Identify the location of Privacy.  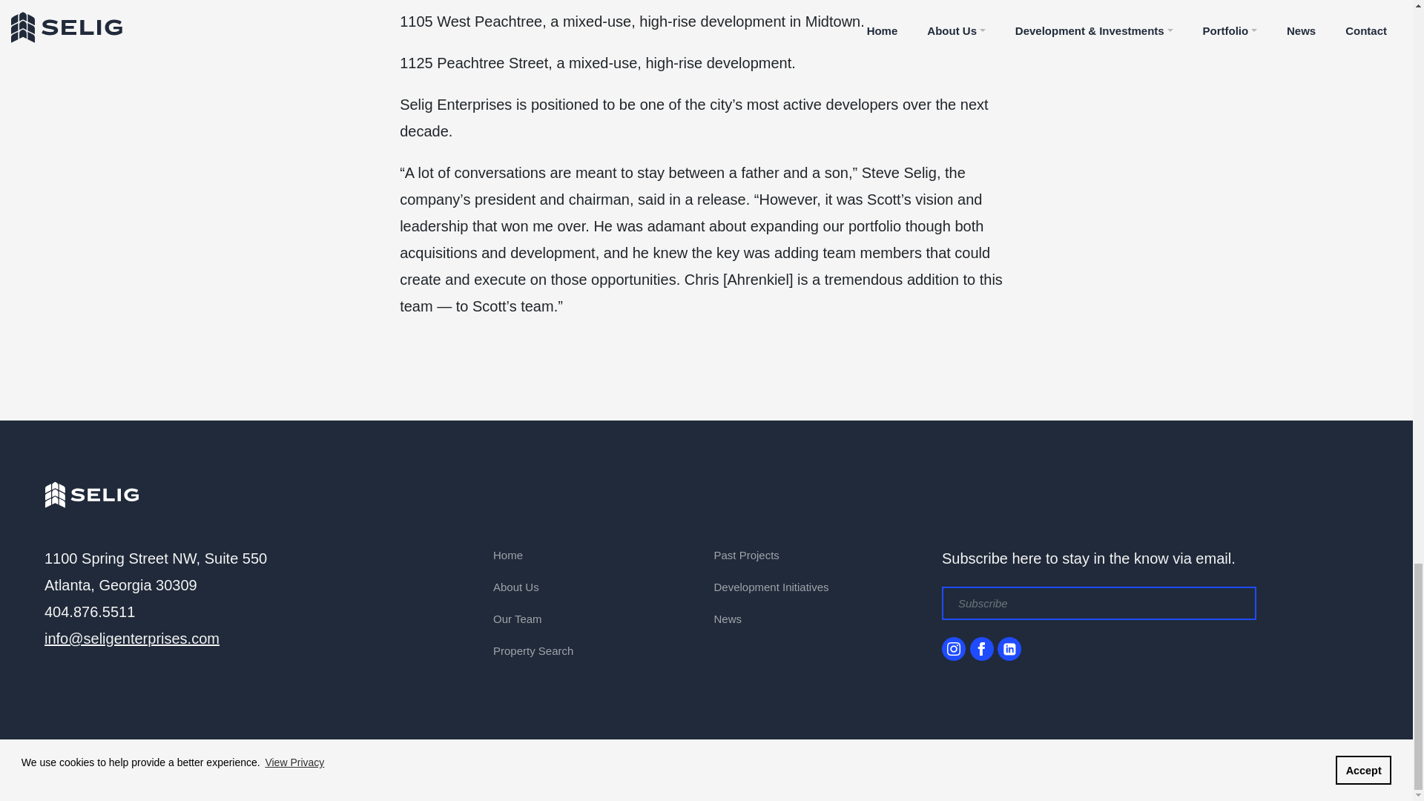
(288, 762).